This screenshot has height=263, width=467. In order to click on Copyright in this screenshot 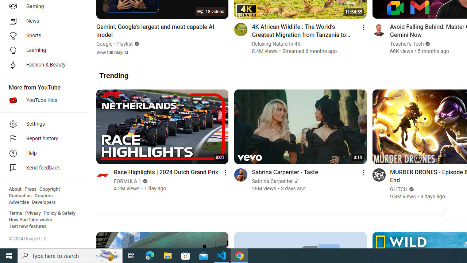, I will do `click(50, 189)`.